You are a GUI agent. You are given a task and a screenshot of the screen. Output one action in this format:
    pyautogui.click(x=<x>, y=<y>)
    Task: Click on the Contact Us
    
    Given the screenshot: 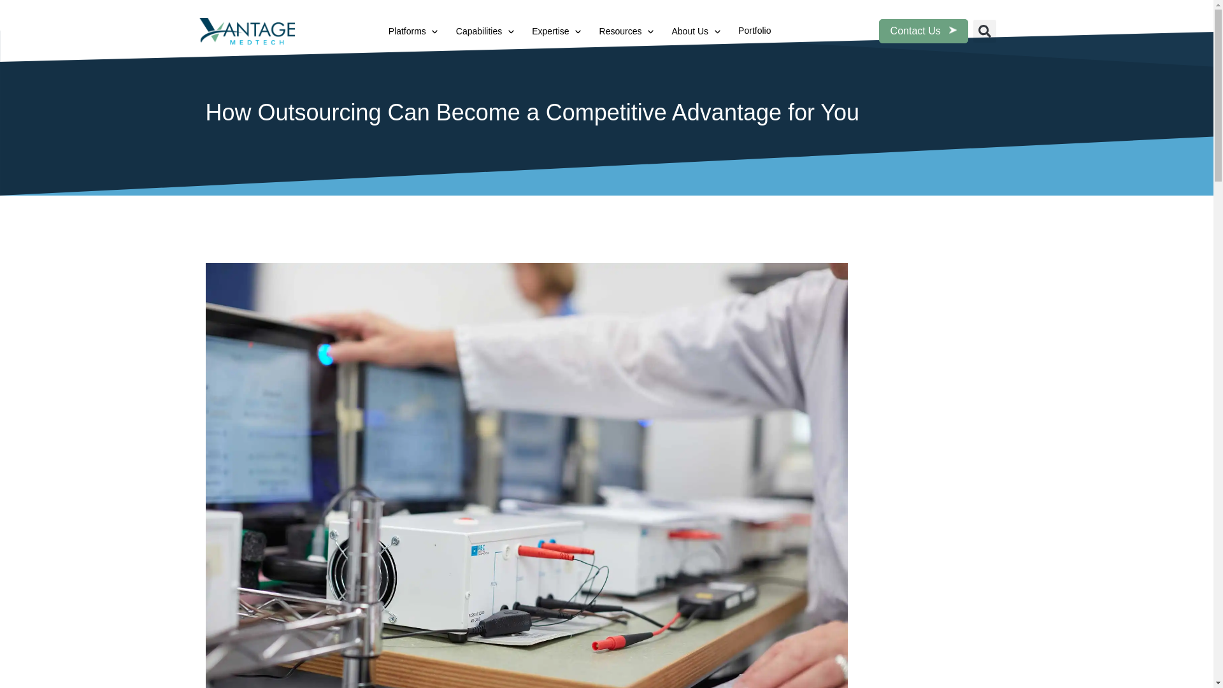 What is the action you would take?
    pyautogui.click(x=924, y=31)
    